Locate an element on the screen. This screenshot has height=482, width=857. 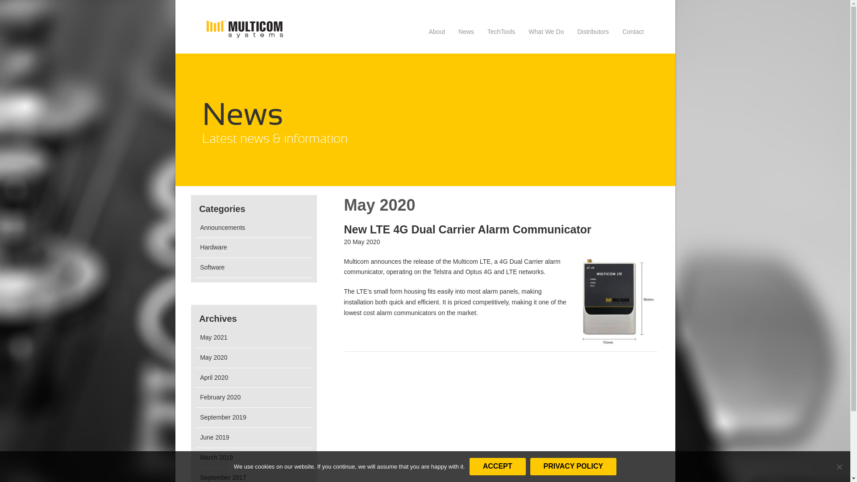
Software is located at coordinates (212, 267).